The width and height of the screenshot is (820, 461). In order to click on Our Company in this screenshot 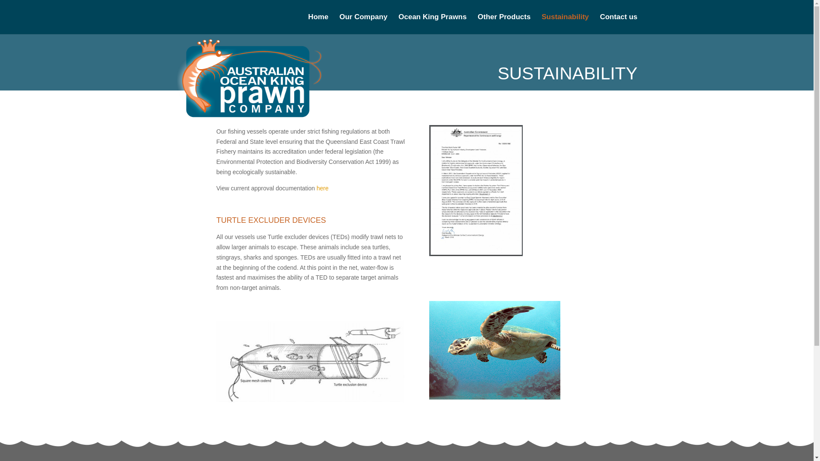, I will do `click(363, 24)`.